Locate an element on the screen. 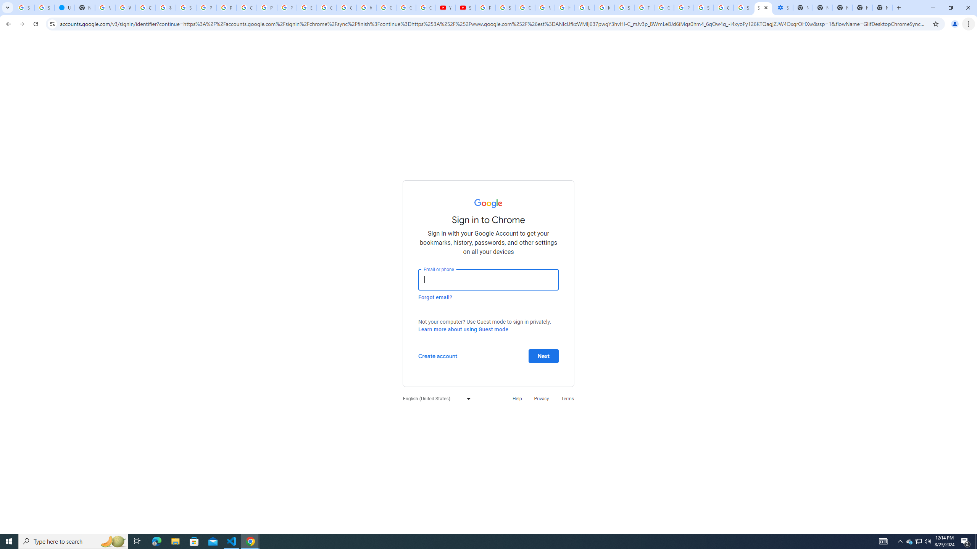  Sign in - Google Accounts is located at coordinates (743, 8).